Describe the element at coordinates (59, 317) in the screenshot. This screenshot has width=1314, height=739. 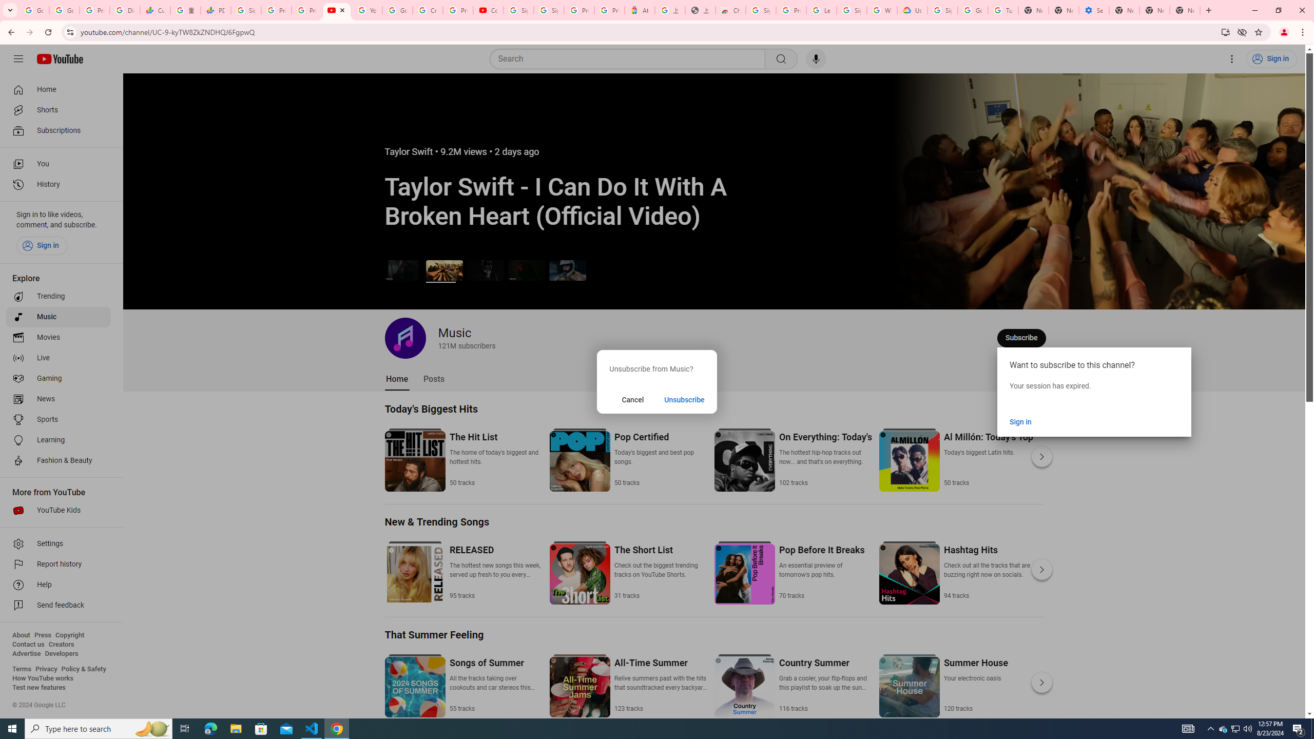
I see `Music` at that location.